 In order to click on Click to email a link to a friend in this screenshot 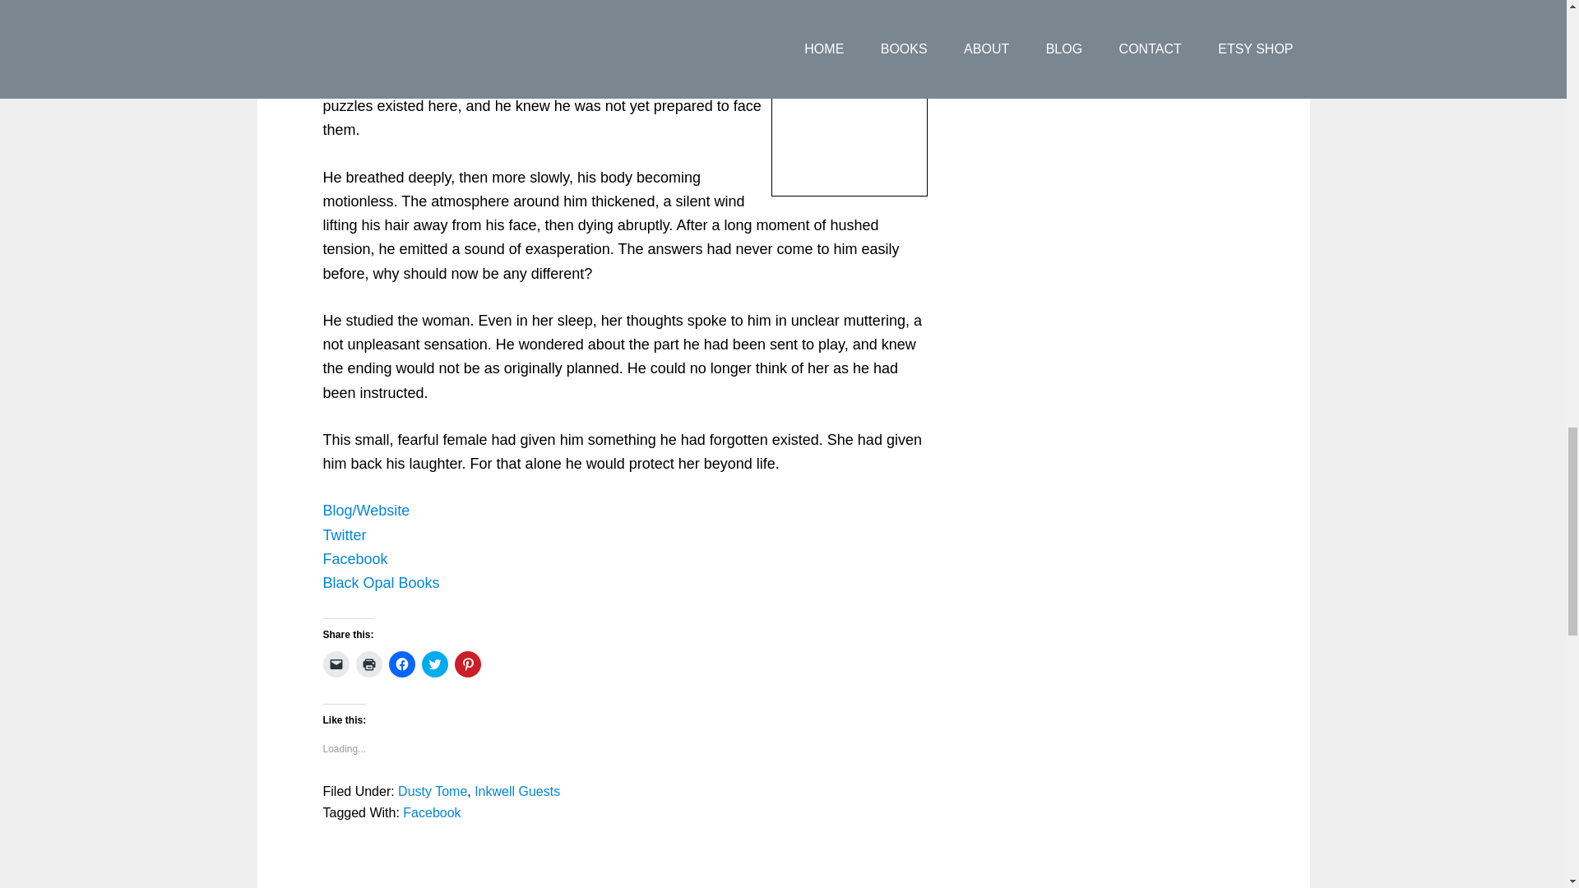, I will do `click(336, 664)`.